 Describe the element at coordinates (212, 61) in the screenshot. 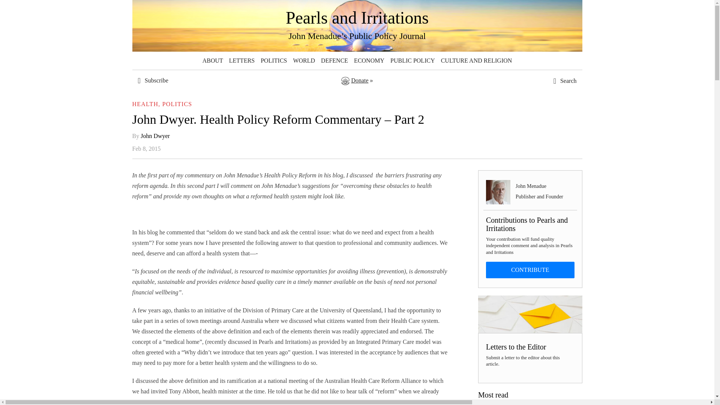

I see `ABOUT` at that location.